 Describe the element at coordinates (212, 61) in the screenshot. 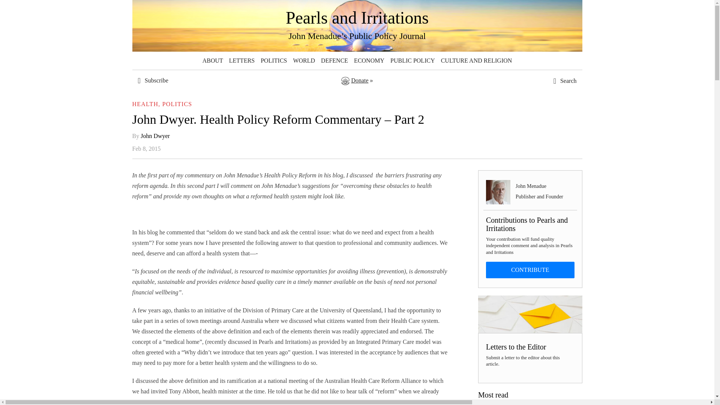

I see `ABOUT` at that location.